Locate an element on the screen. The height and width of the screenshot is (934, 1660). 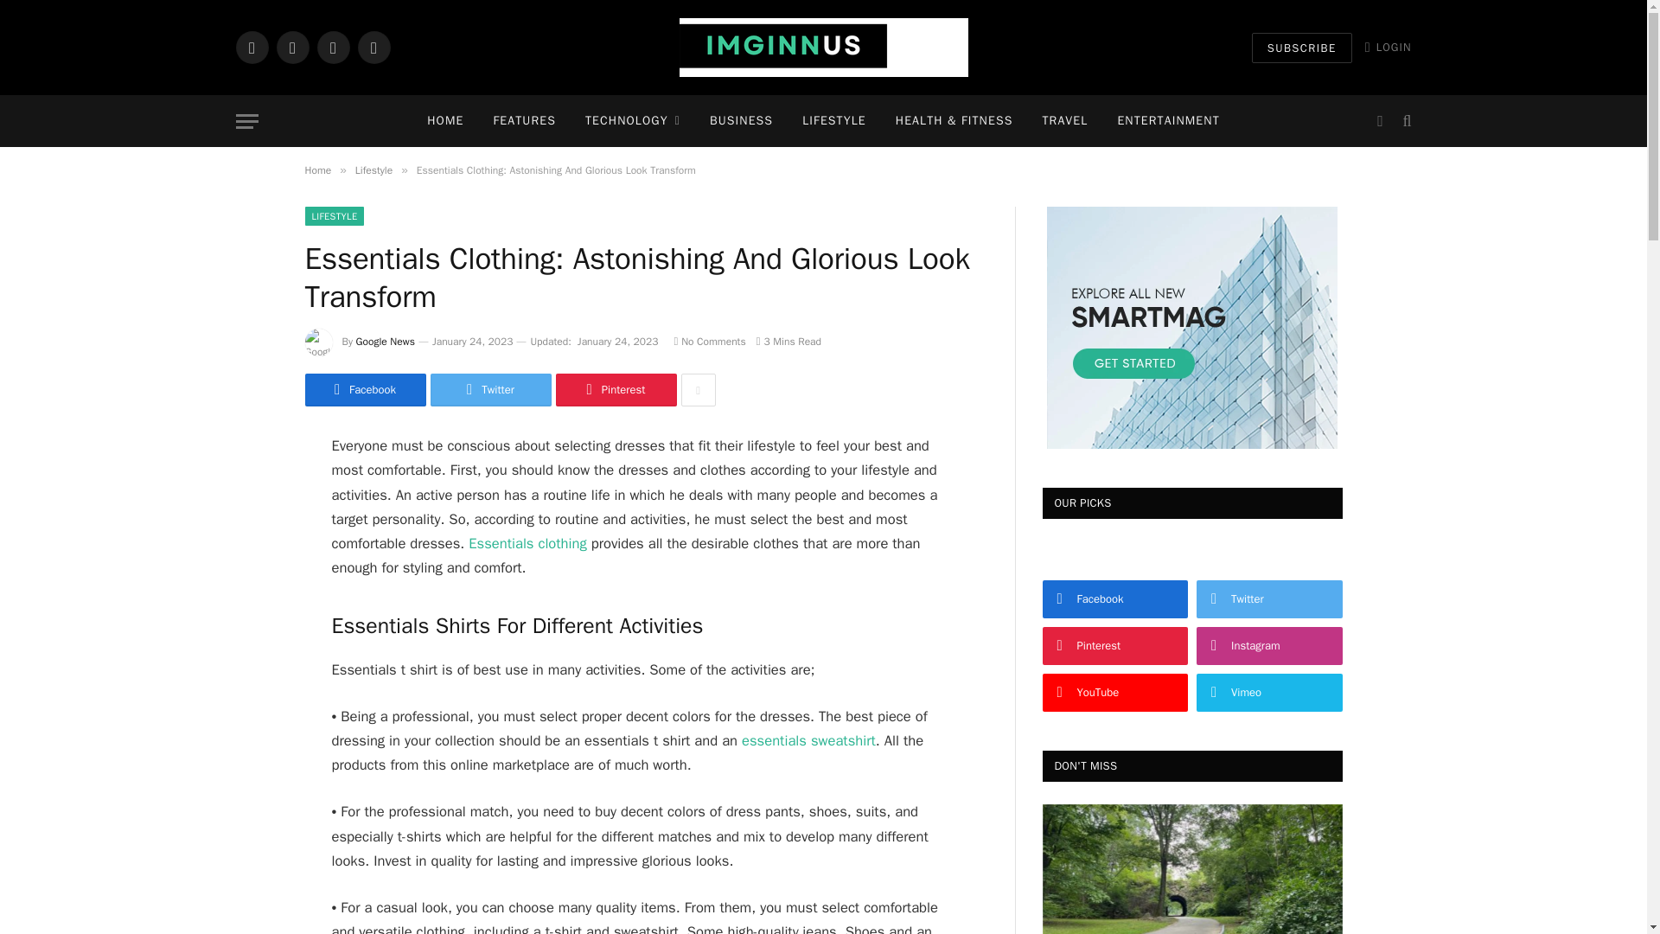
Vimeo is located at coordinates (373, 47).